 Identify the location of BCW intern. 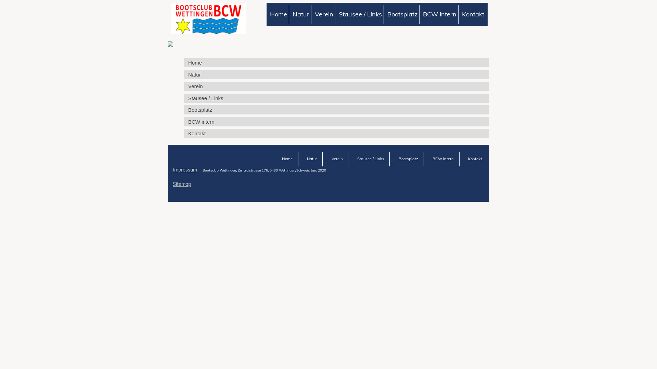
(337, 122).